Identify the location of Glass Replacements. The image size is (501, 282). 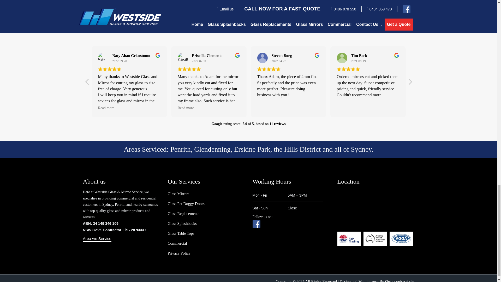
(183, 214).